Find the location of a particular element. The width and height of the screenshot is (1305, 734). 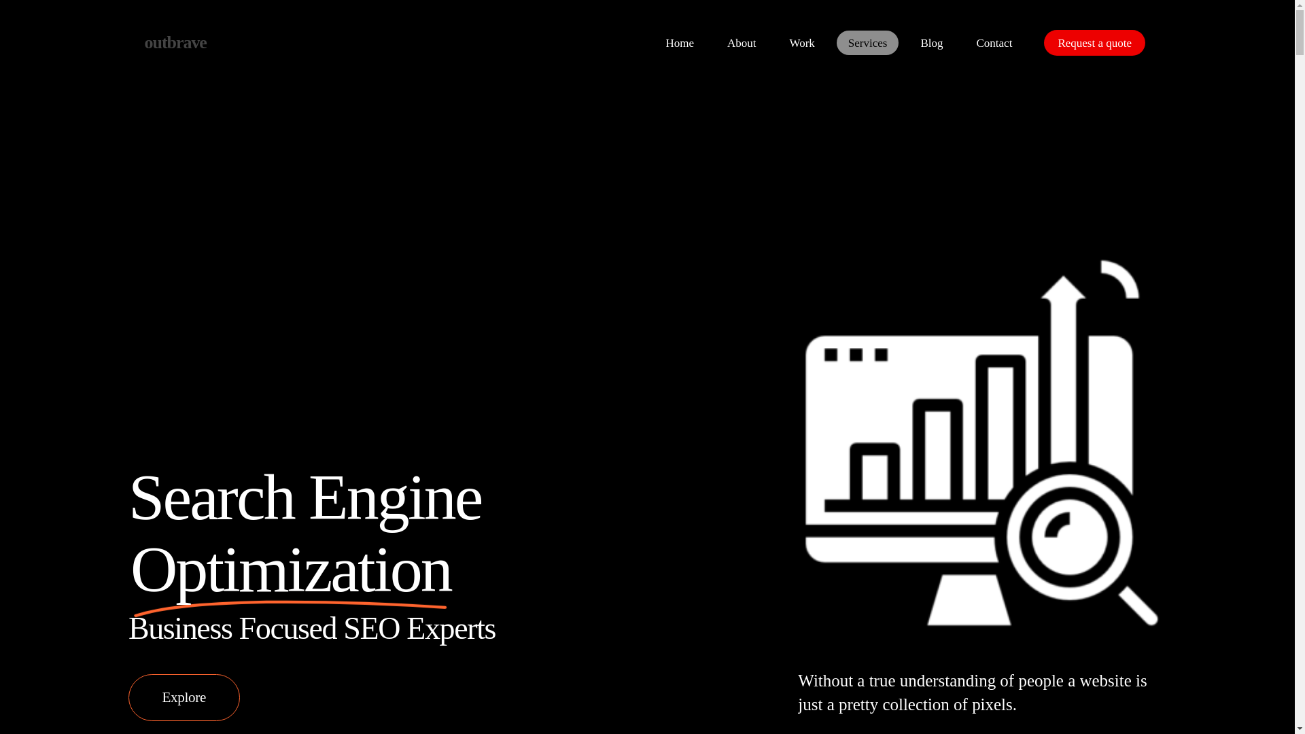

Home is located at coordinates (680, 43).